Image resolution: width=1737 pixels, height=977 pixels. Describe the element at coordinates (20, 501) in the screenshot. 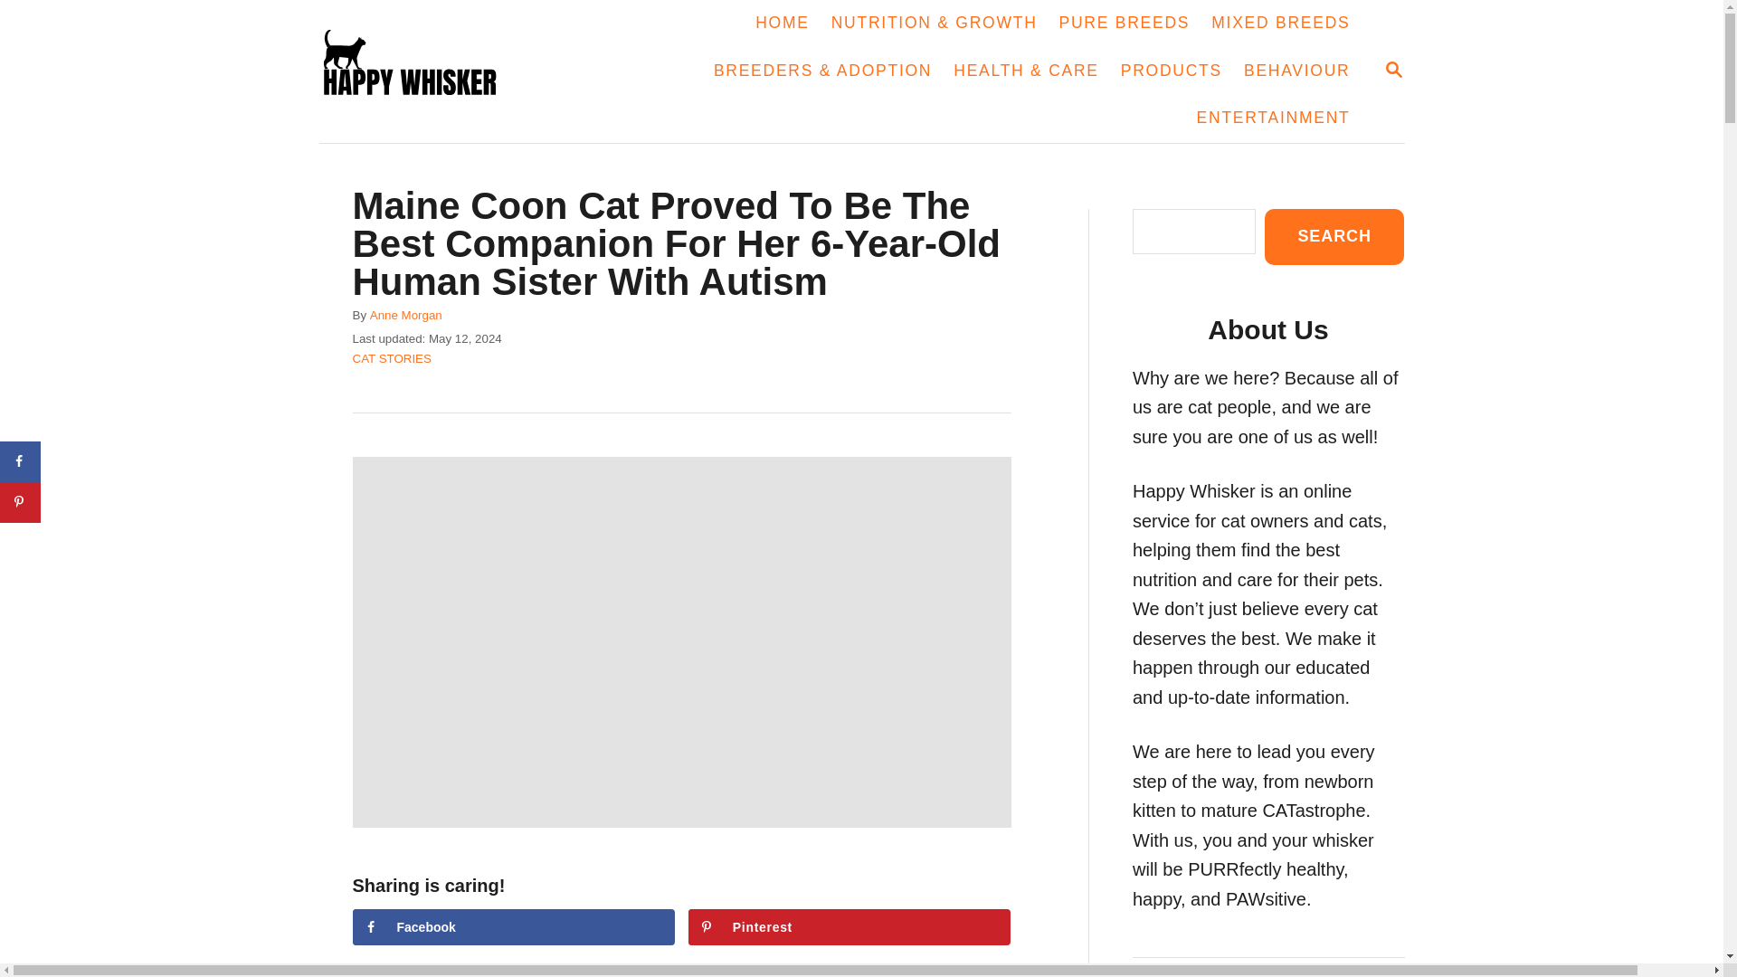

I see `Save to Pinterest` at that location.